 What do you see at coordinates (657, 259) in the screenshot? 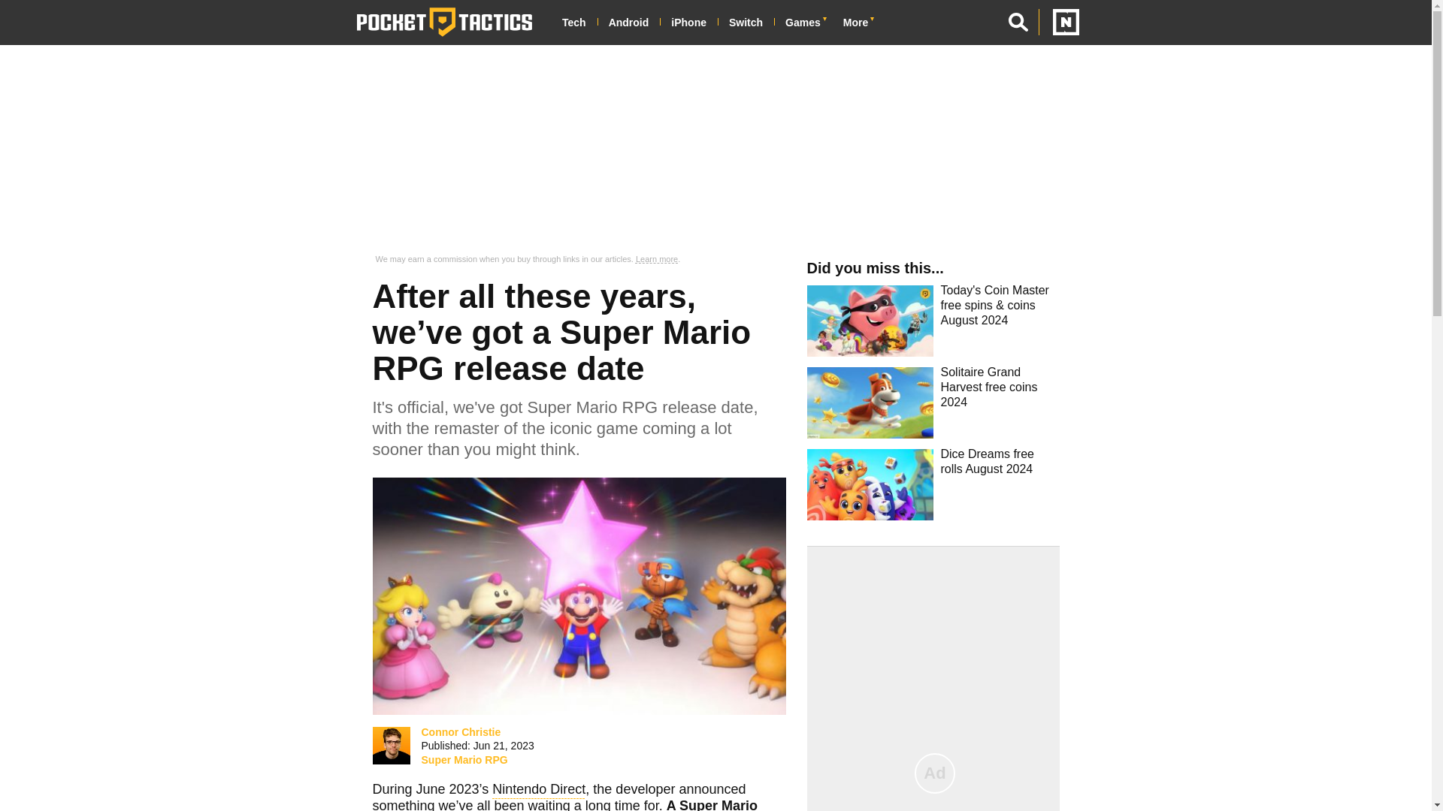
I see `Learn more` at bounding box center [657, 259].